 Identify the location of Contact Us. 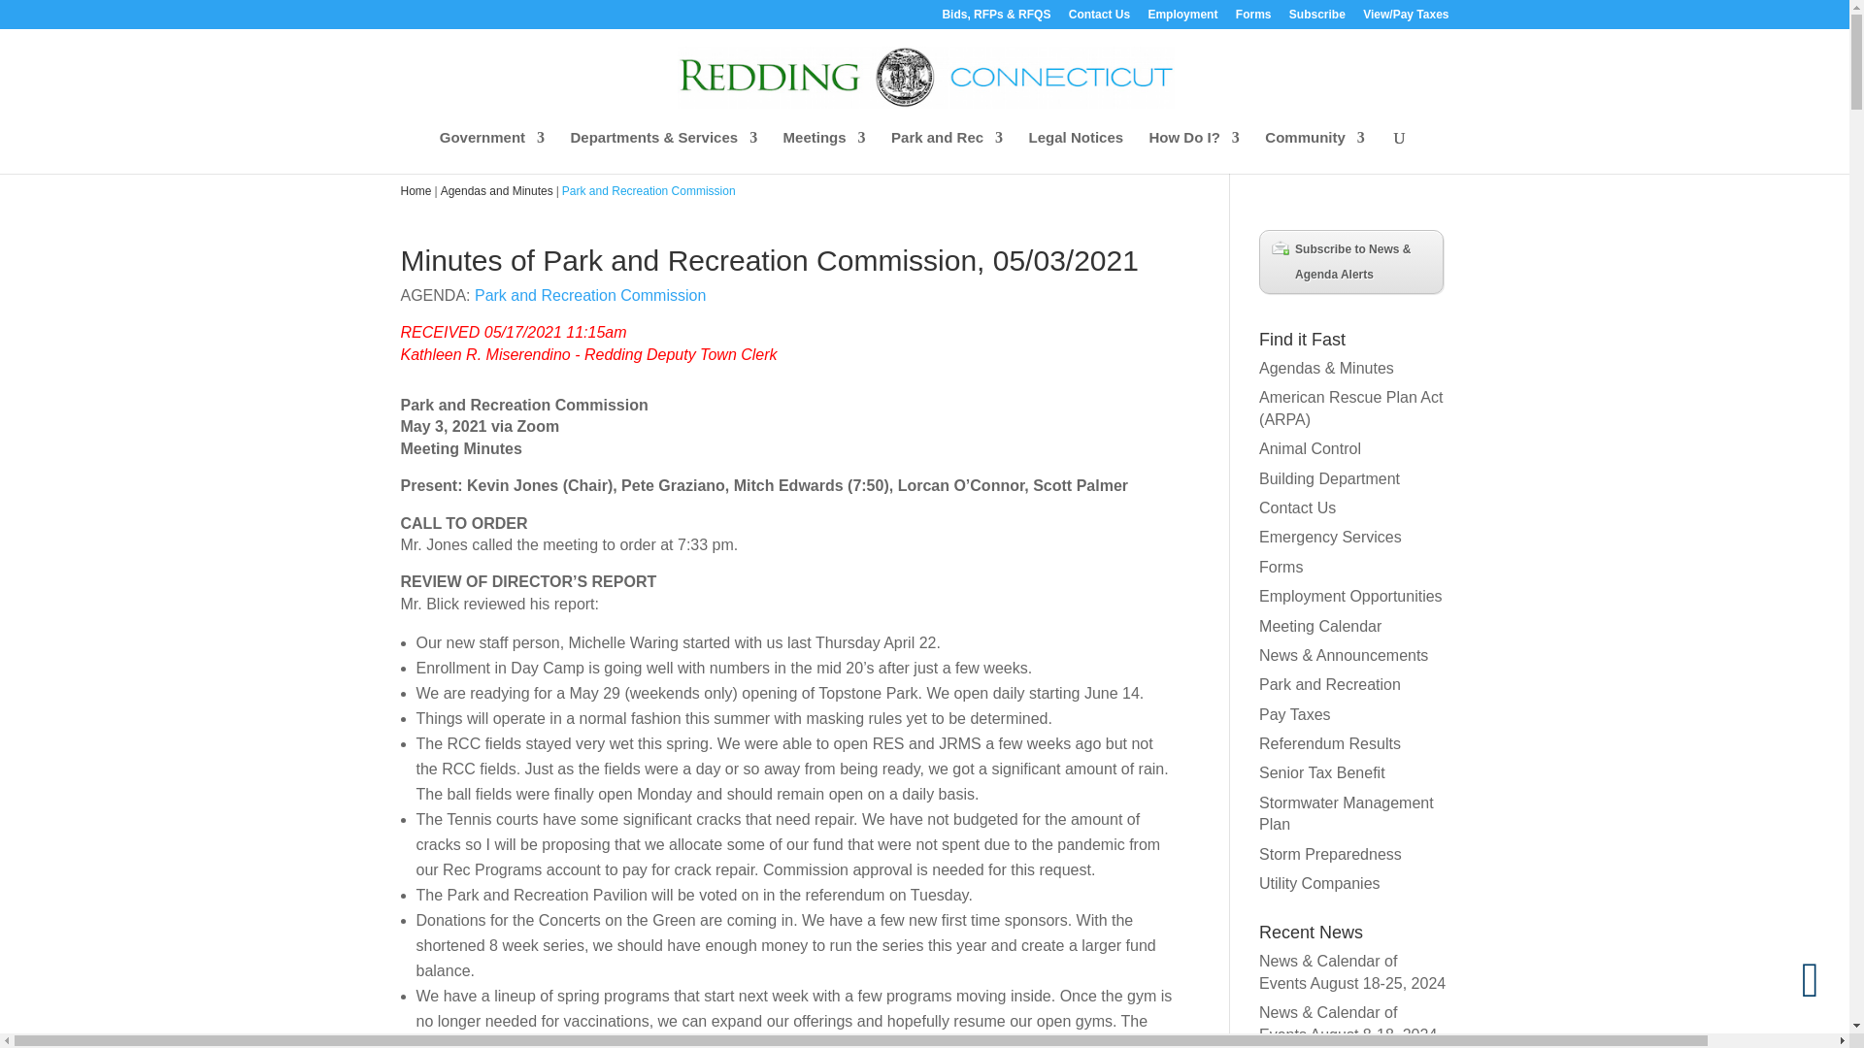
(1099, 18).